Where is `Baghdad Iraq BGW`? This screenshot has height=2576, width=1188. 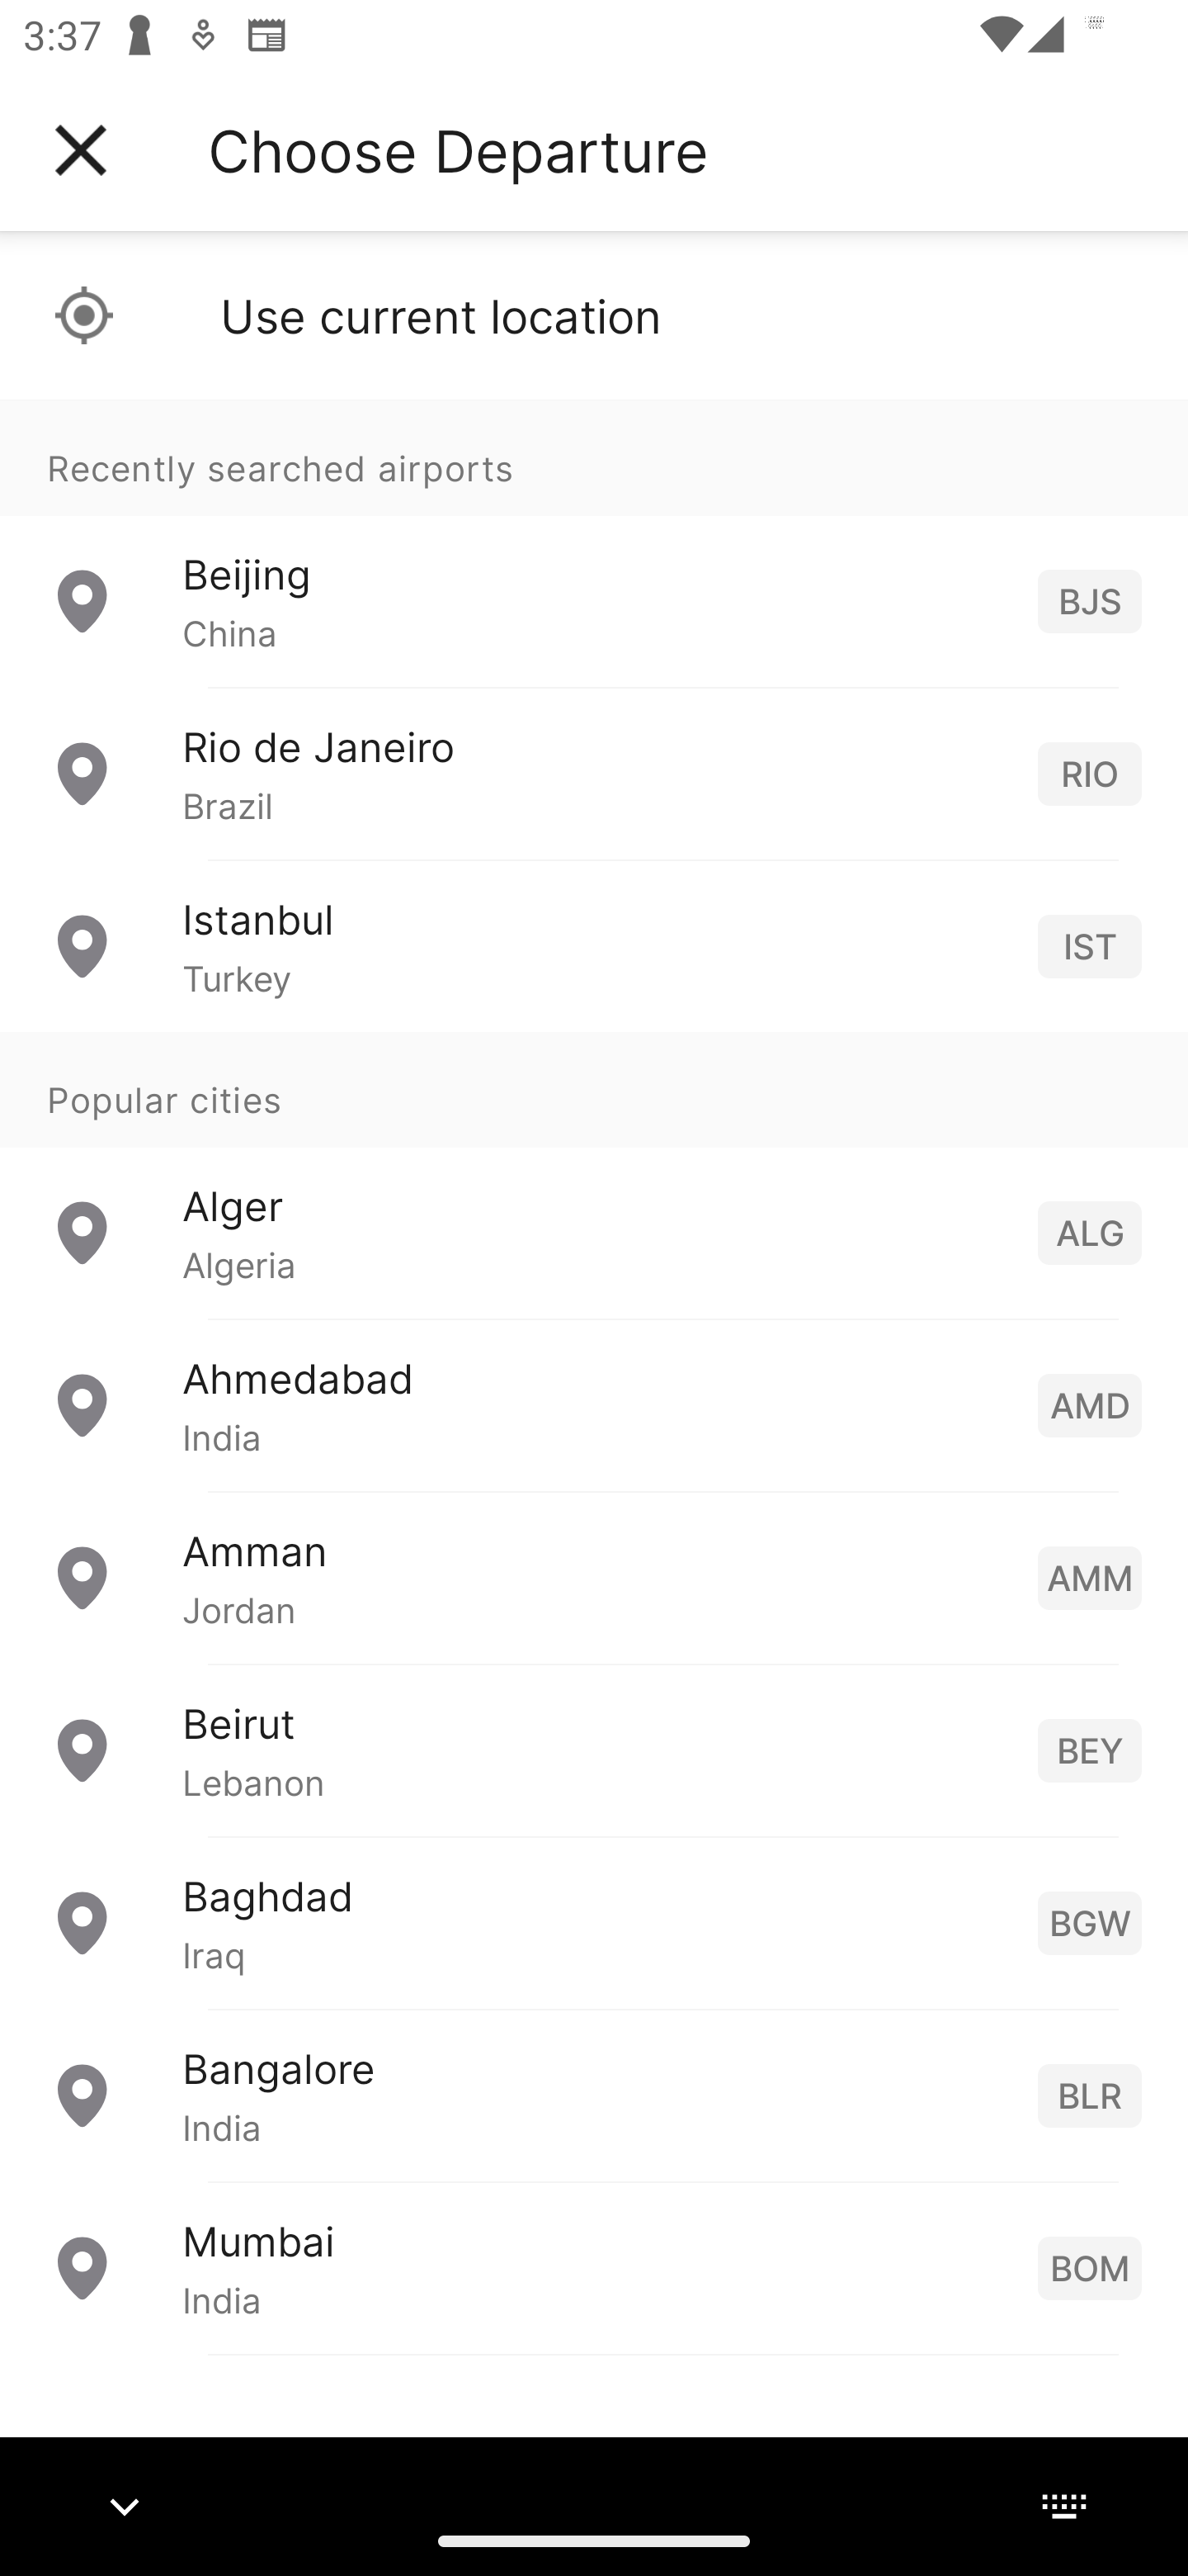 Baghdad Iraq BGW is located at coordinates (594, 1922).